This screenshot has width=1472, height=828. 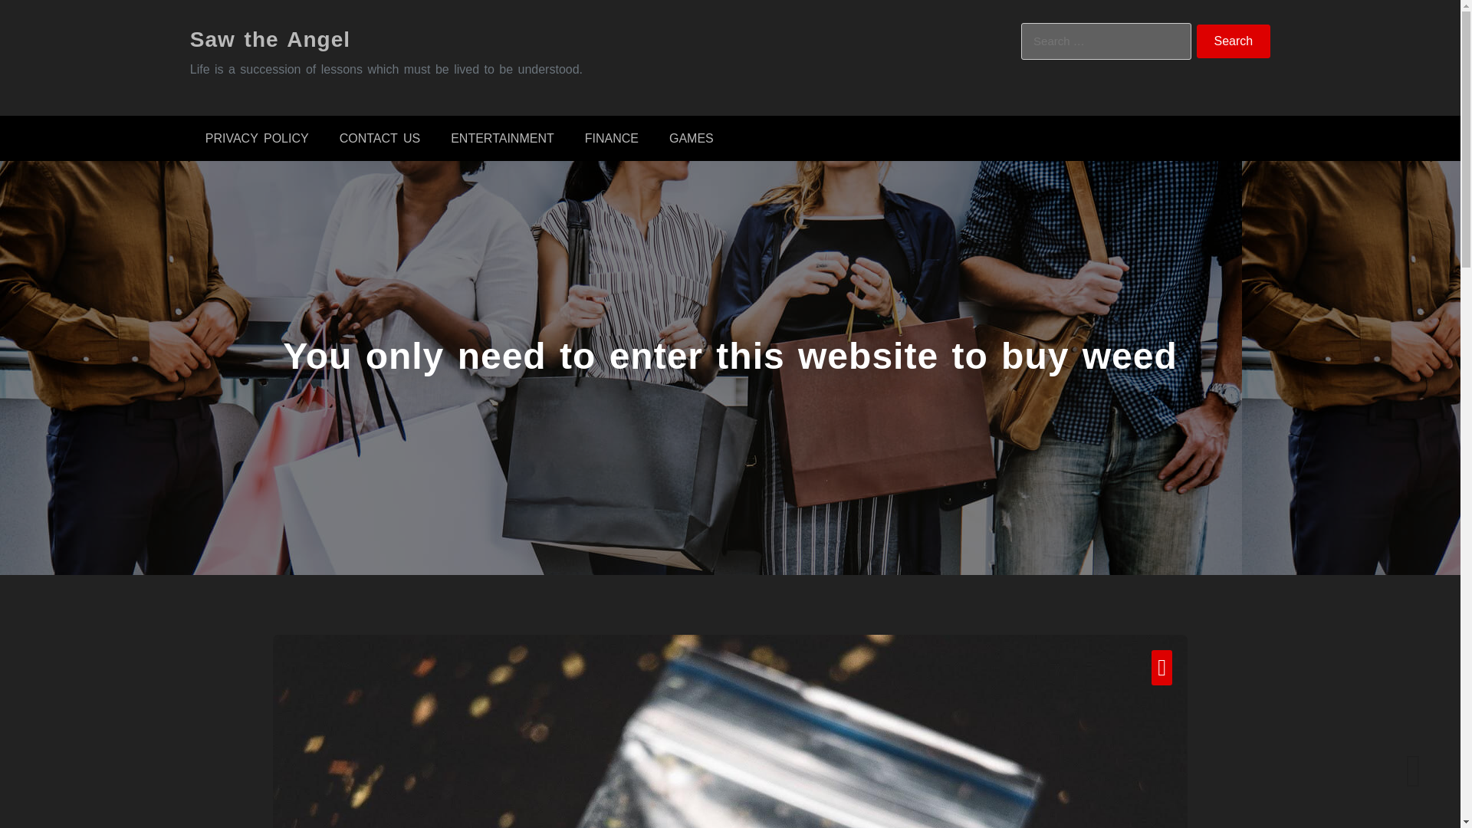 What do you see at coordinates (612, 138) in the screenshot?
I see `FINANCE` at bounding box center [612, 138].